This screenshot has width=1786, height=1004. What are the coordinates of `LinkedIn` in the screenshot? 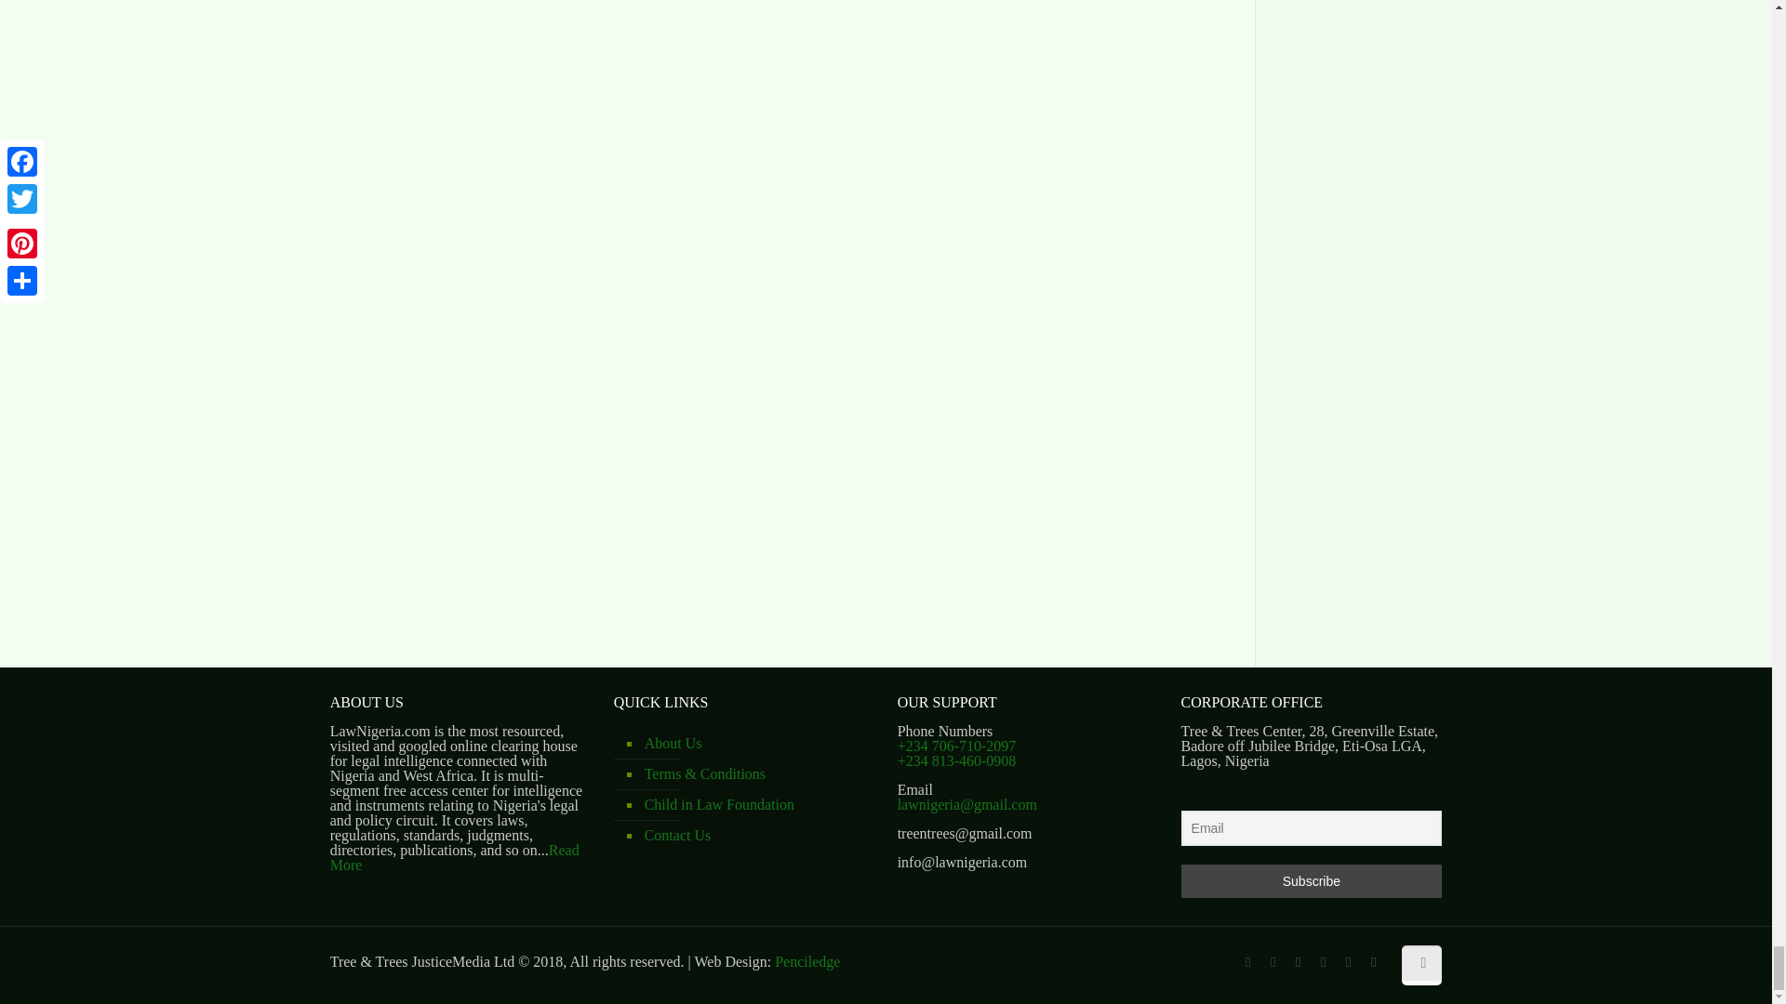 It's located at (1347, 962).